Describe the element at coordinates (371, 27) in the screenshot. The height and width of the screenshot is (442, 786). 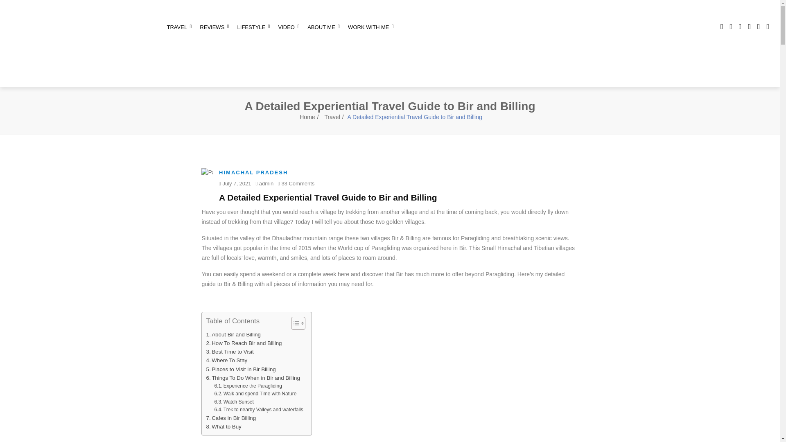
I see `WORK WITH ME` at that location.